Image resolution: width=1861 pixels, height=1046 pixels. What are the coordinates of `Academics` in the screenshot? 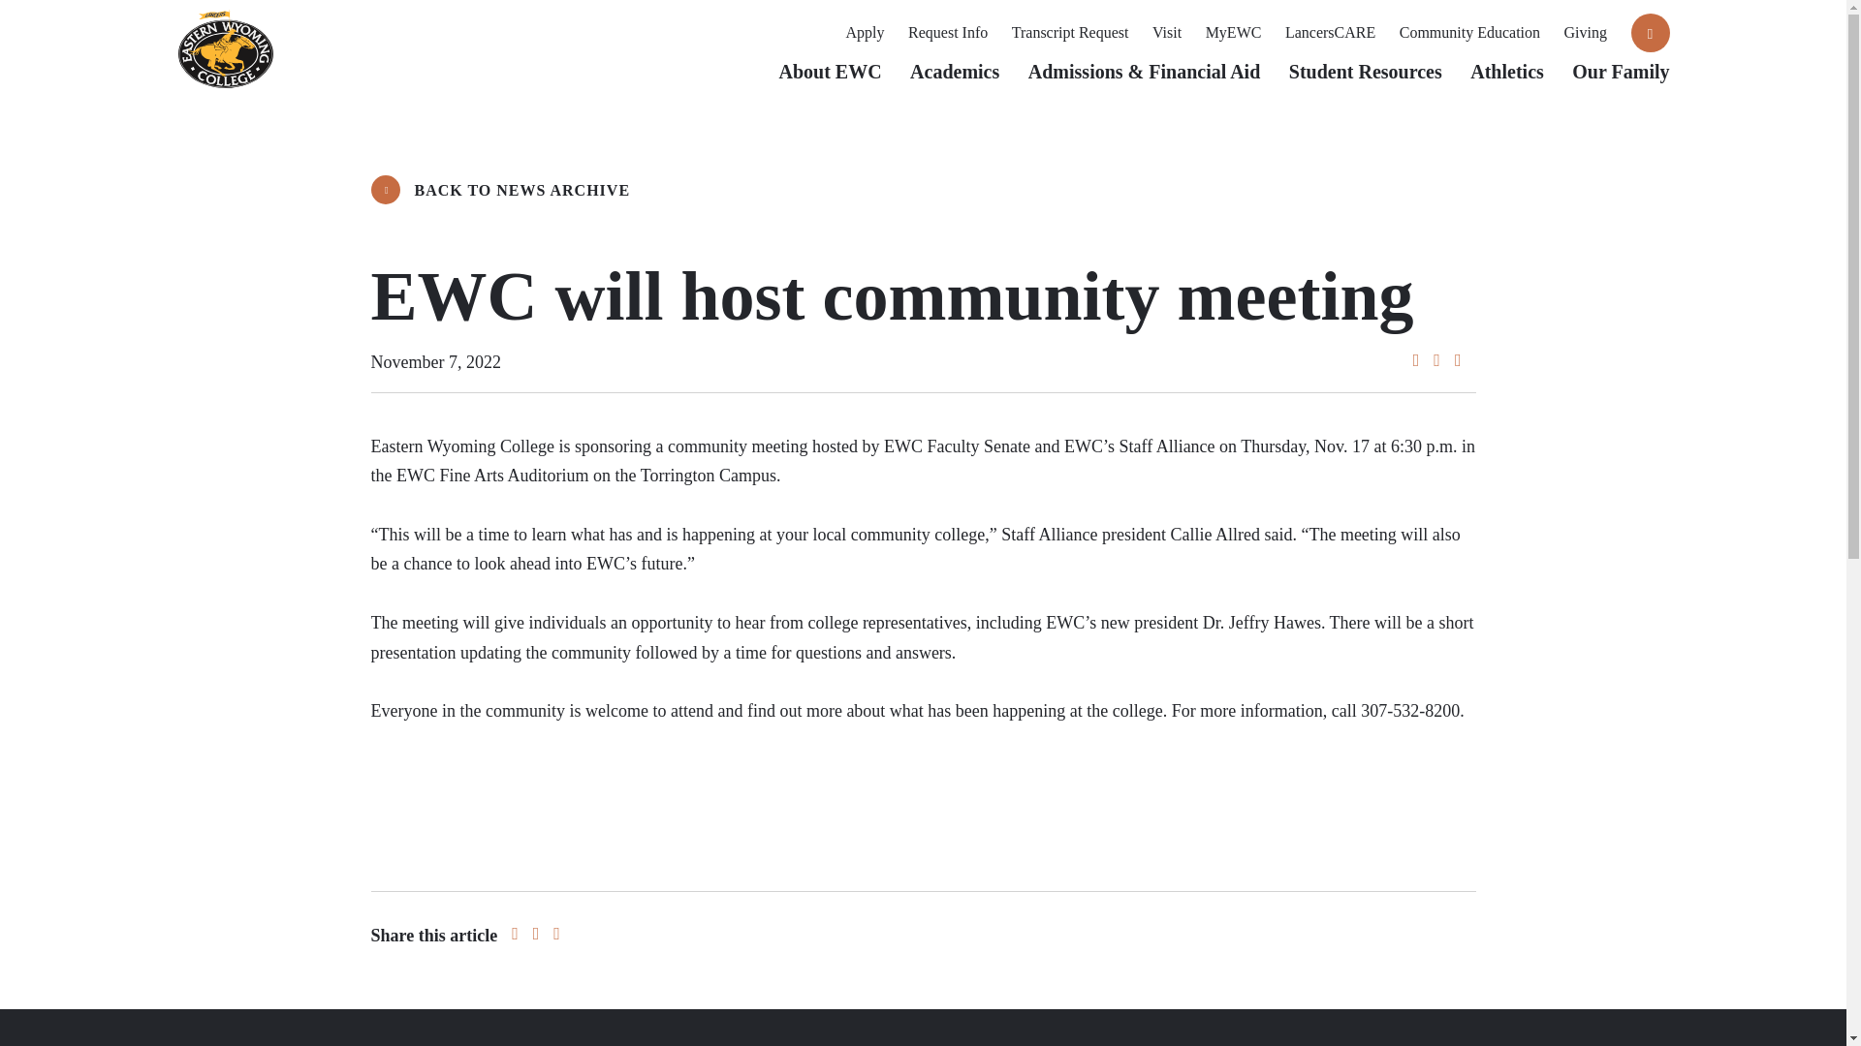 It's located at (954, 80).